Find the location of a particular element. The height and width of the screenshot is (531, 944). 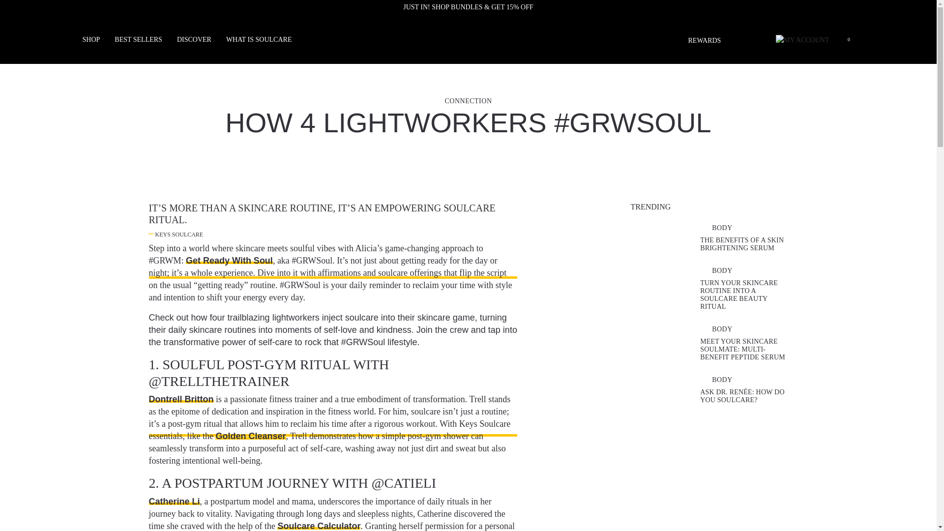

Keys Soulcare Home is located at coordinates (468, 39).